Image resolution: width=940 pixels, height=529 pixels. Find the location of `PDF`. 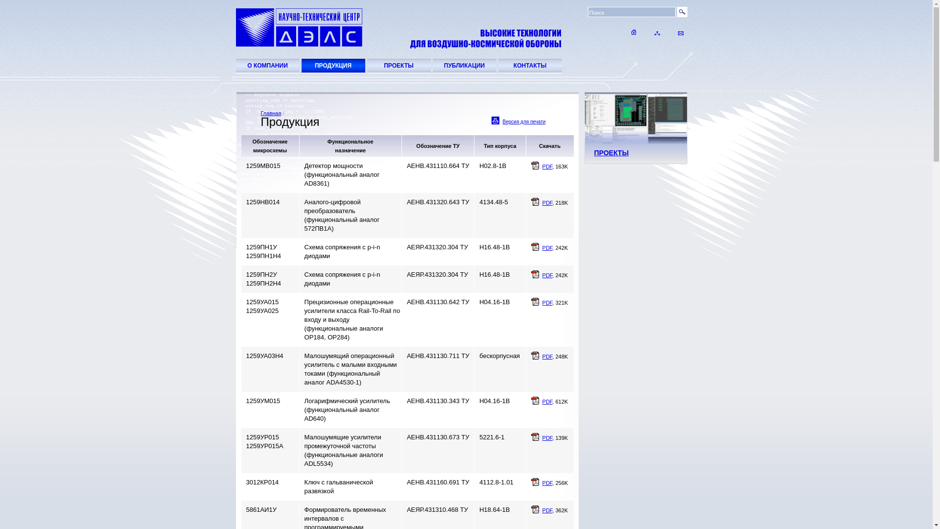

PDF is located at coordinates (547, 483).